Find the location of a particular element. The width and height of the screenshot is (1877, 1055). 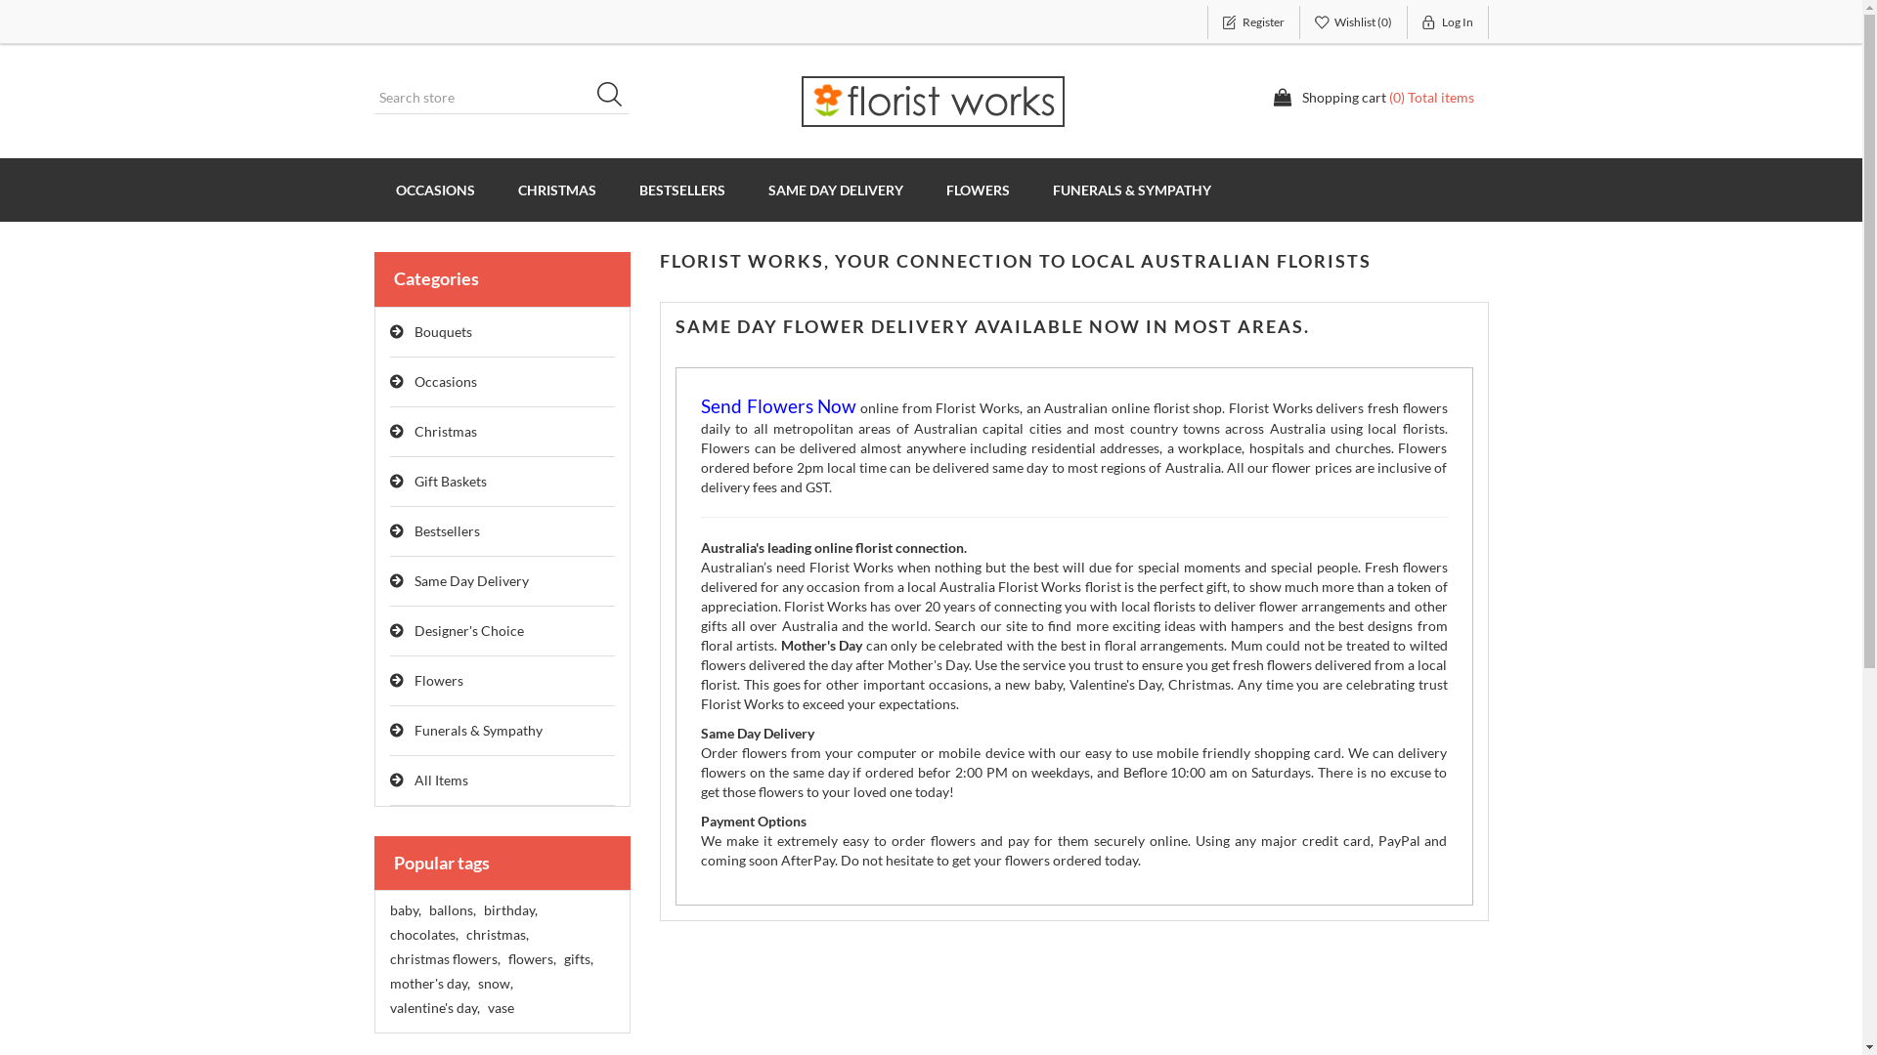

BESTSELLERS is located at coordinates (682, 190).